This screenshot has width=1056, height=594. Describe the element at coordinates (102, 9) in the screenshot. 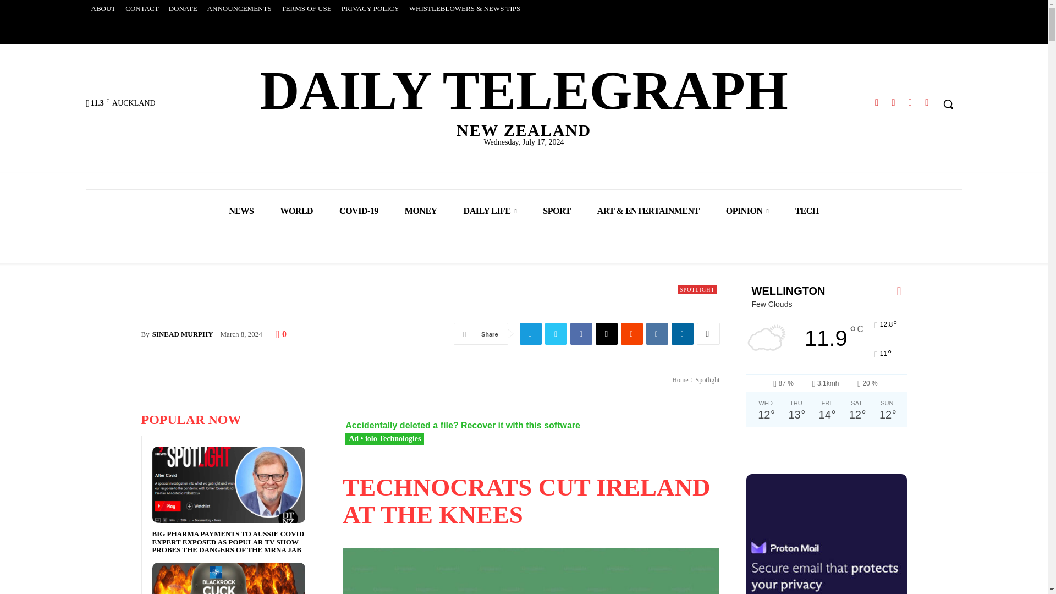

I see `Email` at that location.